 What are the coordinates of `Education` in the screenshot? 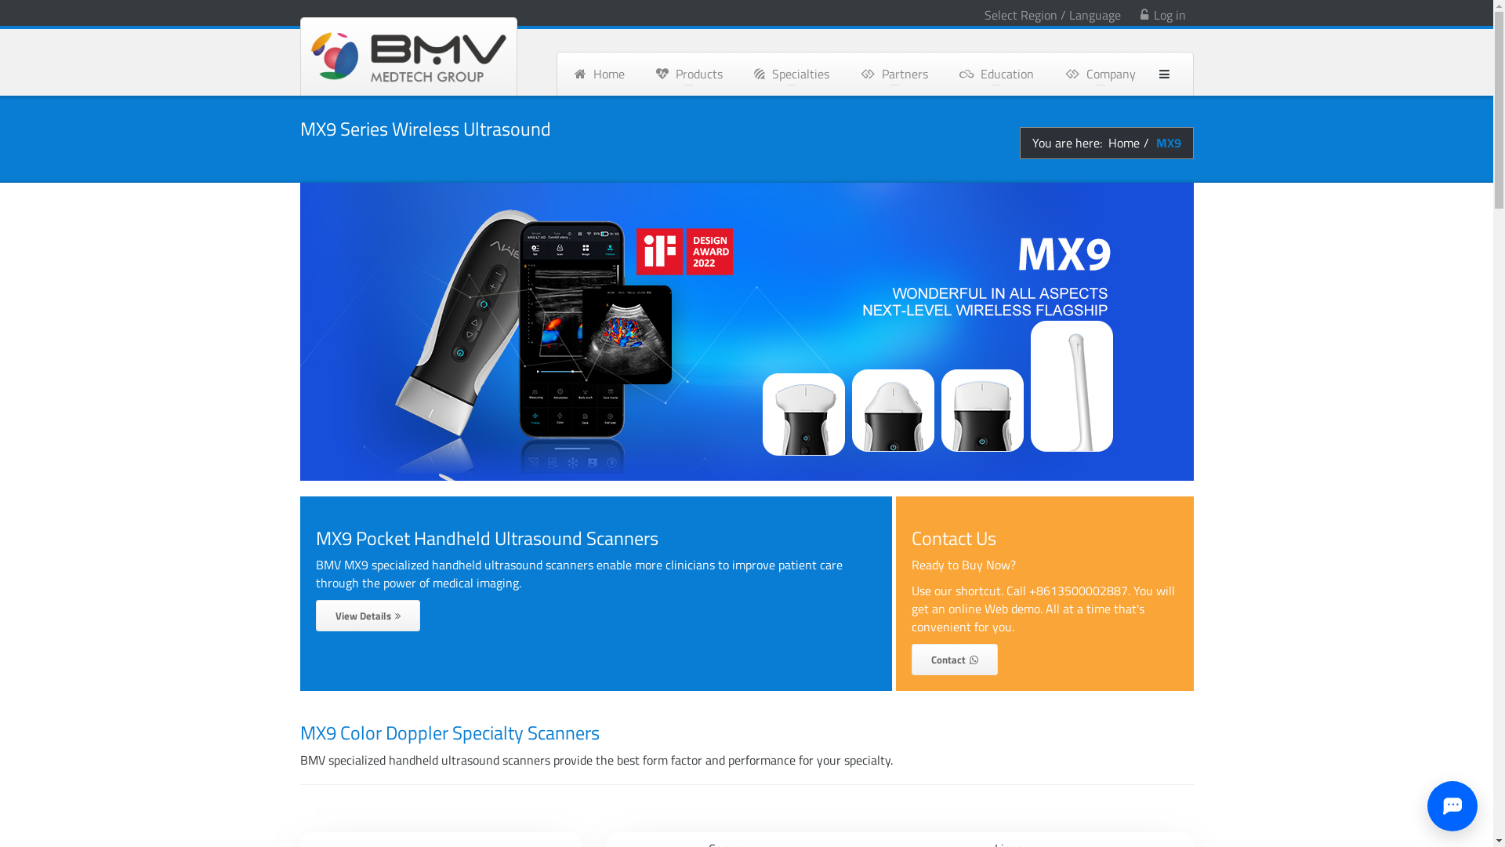 It's located at (997, 74).